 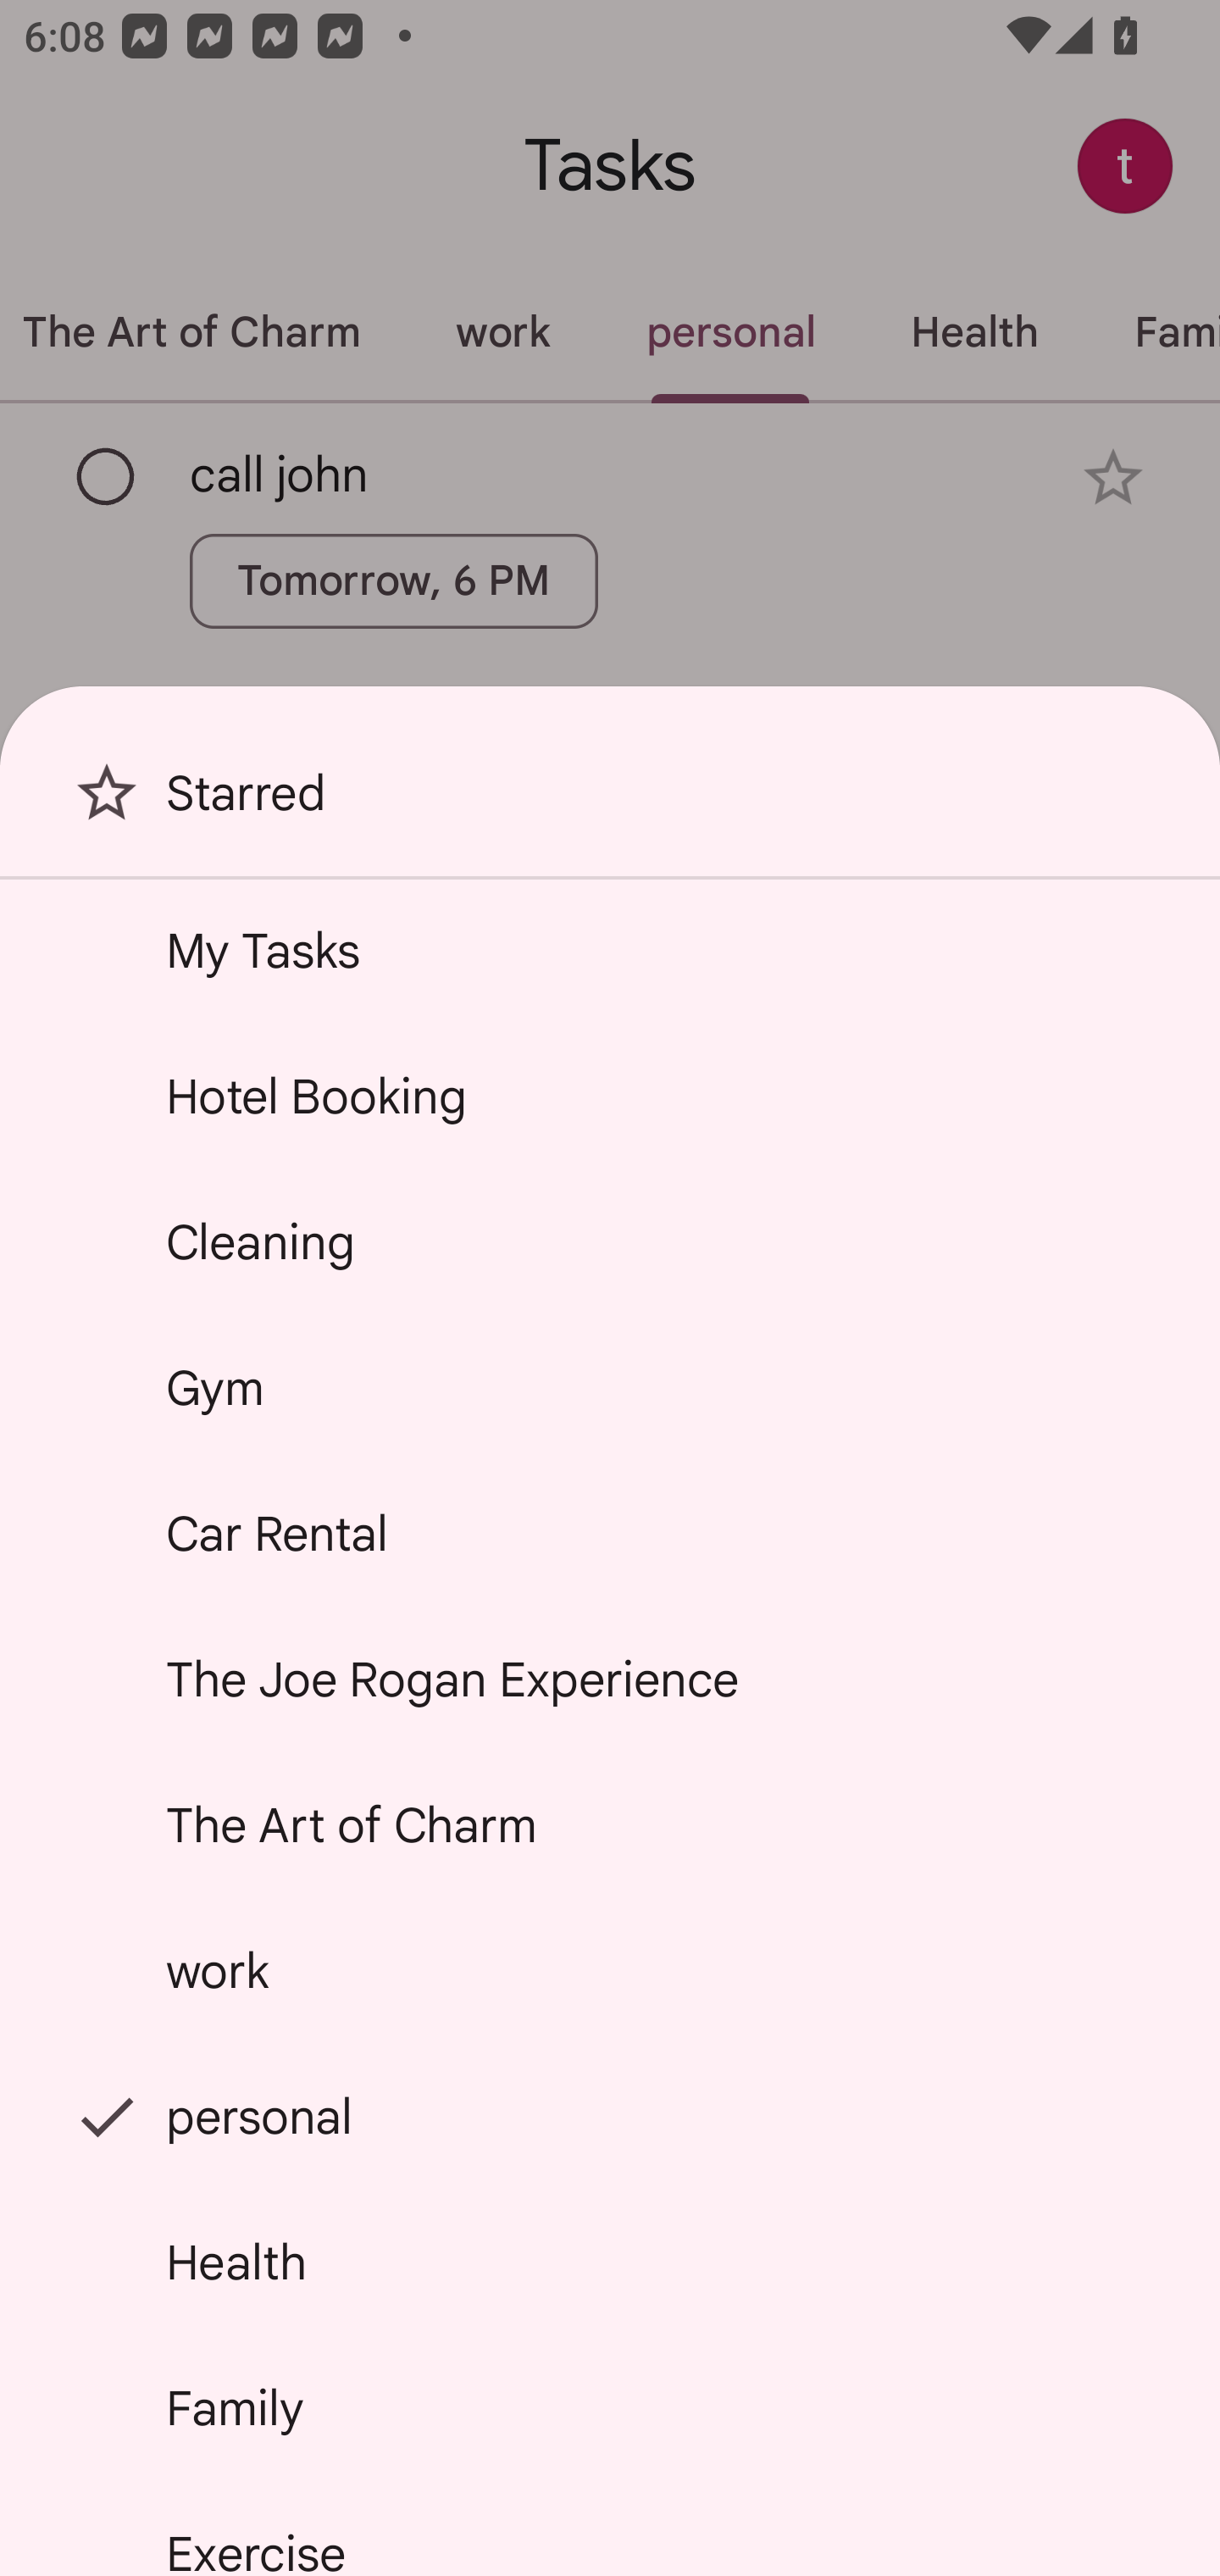 What do you see at coordinates (610, 2407) in the screenshot?
I see `Family` at bounding box center [610, 2407].